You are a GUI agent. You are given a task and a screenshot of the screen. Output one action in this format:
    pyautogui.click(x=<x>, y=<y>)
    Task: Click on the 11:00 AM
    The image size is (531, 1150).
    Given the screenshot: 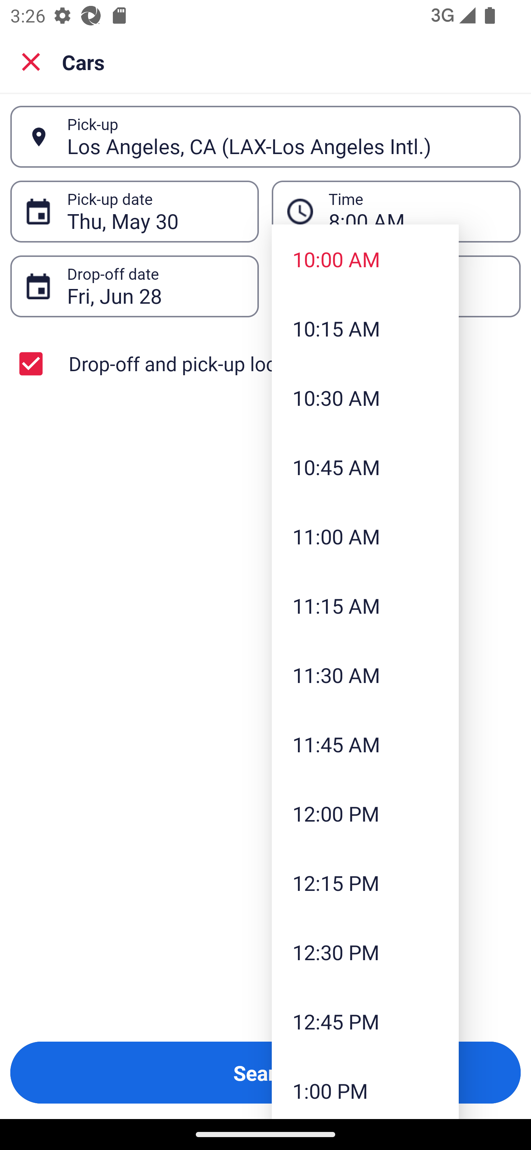 What is the action you would take?
    pyautogui.click(x=365, y=536)
    